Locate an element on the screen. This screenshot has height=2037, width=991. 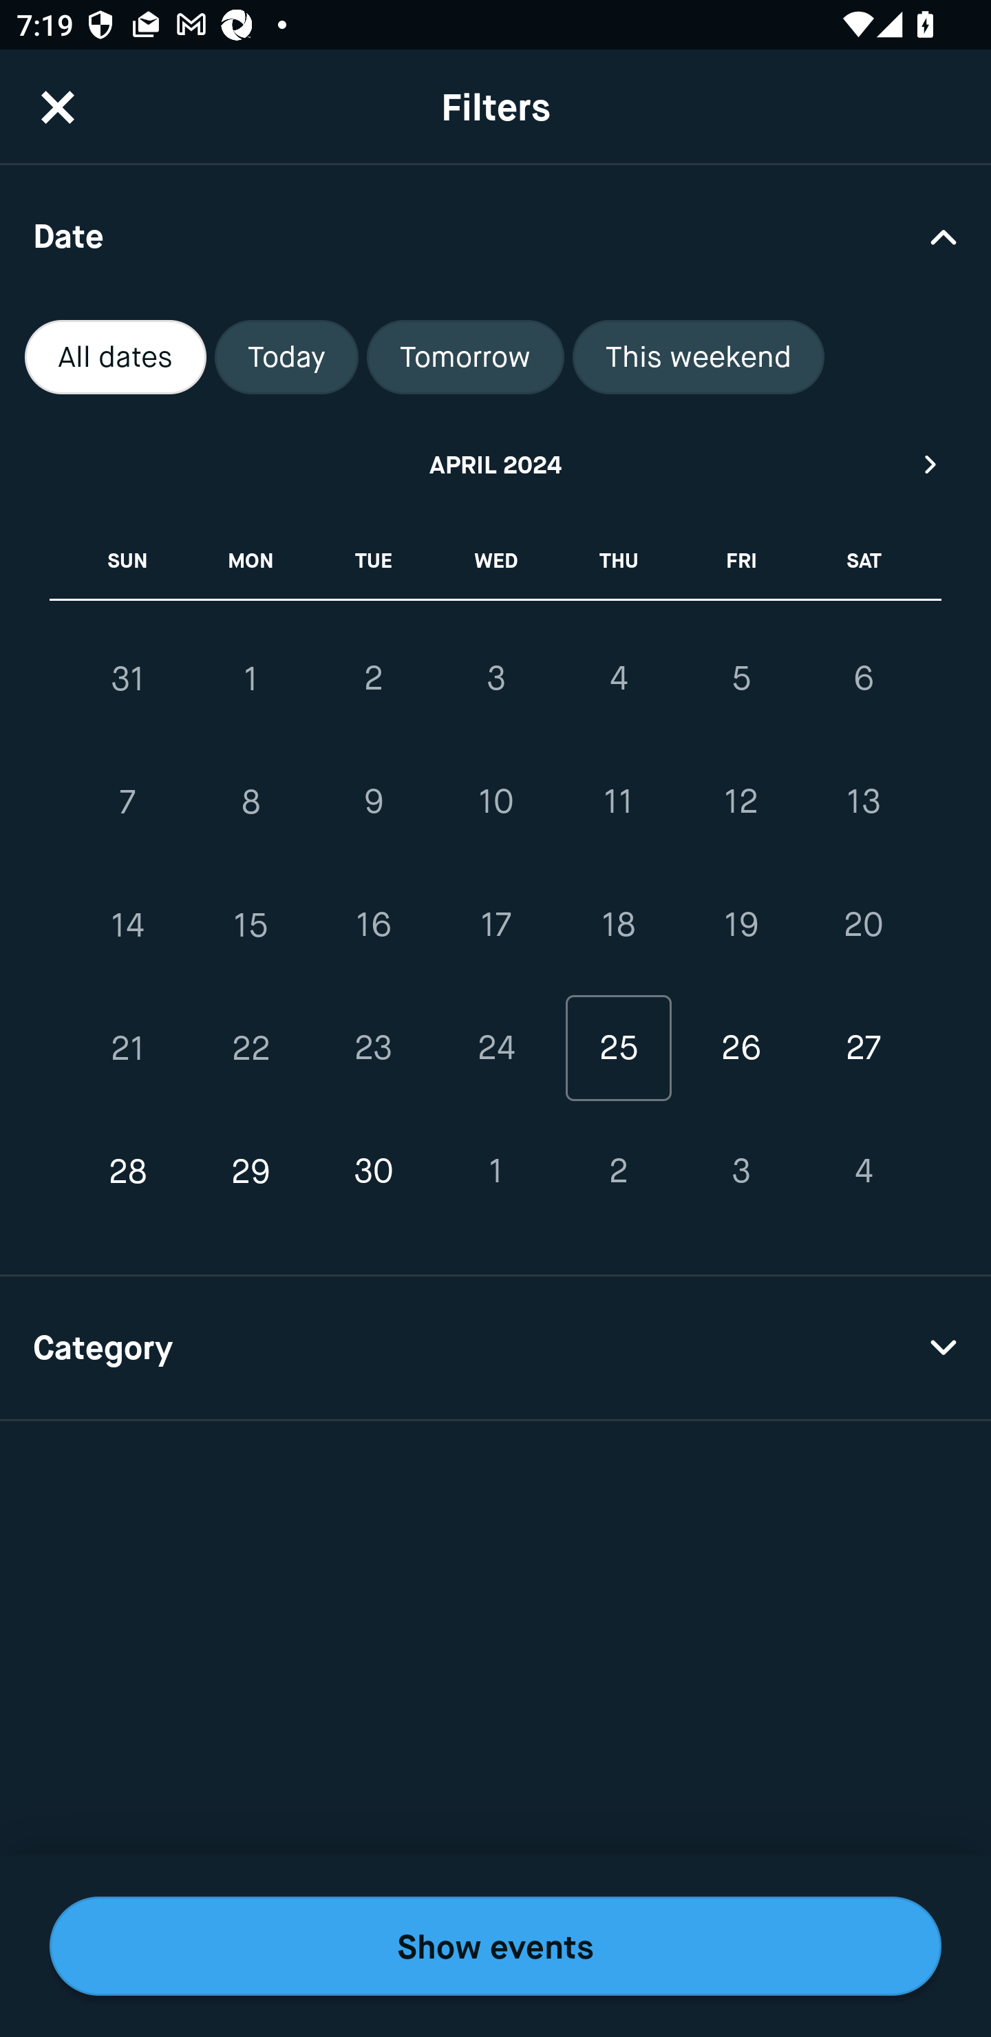
1 is located at coordinates (251, 679).